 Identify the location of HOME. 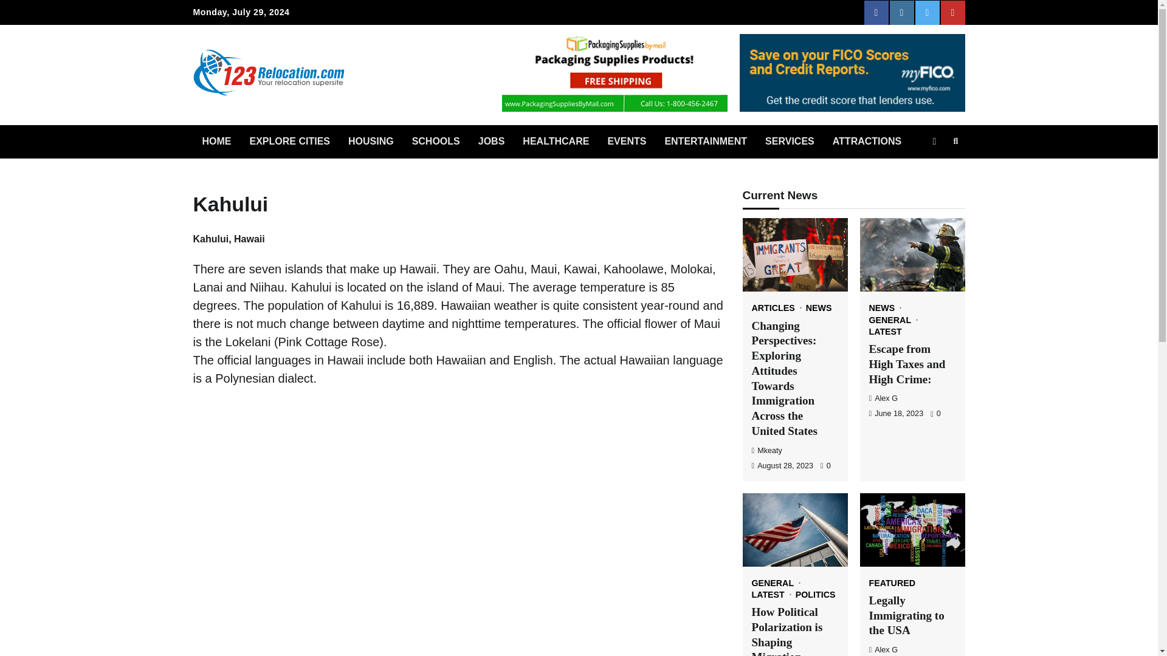
(216, 142).